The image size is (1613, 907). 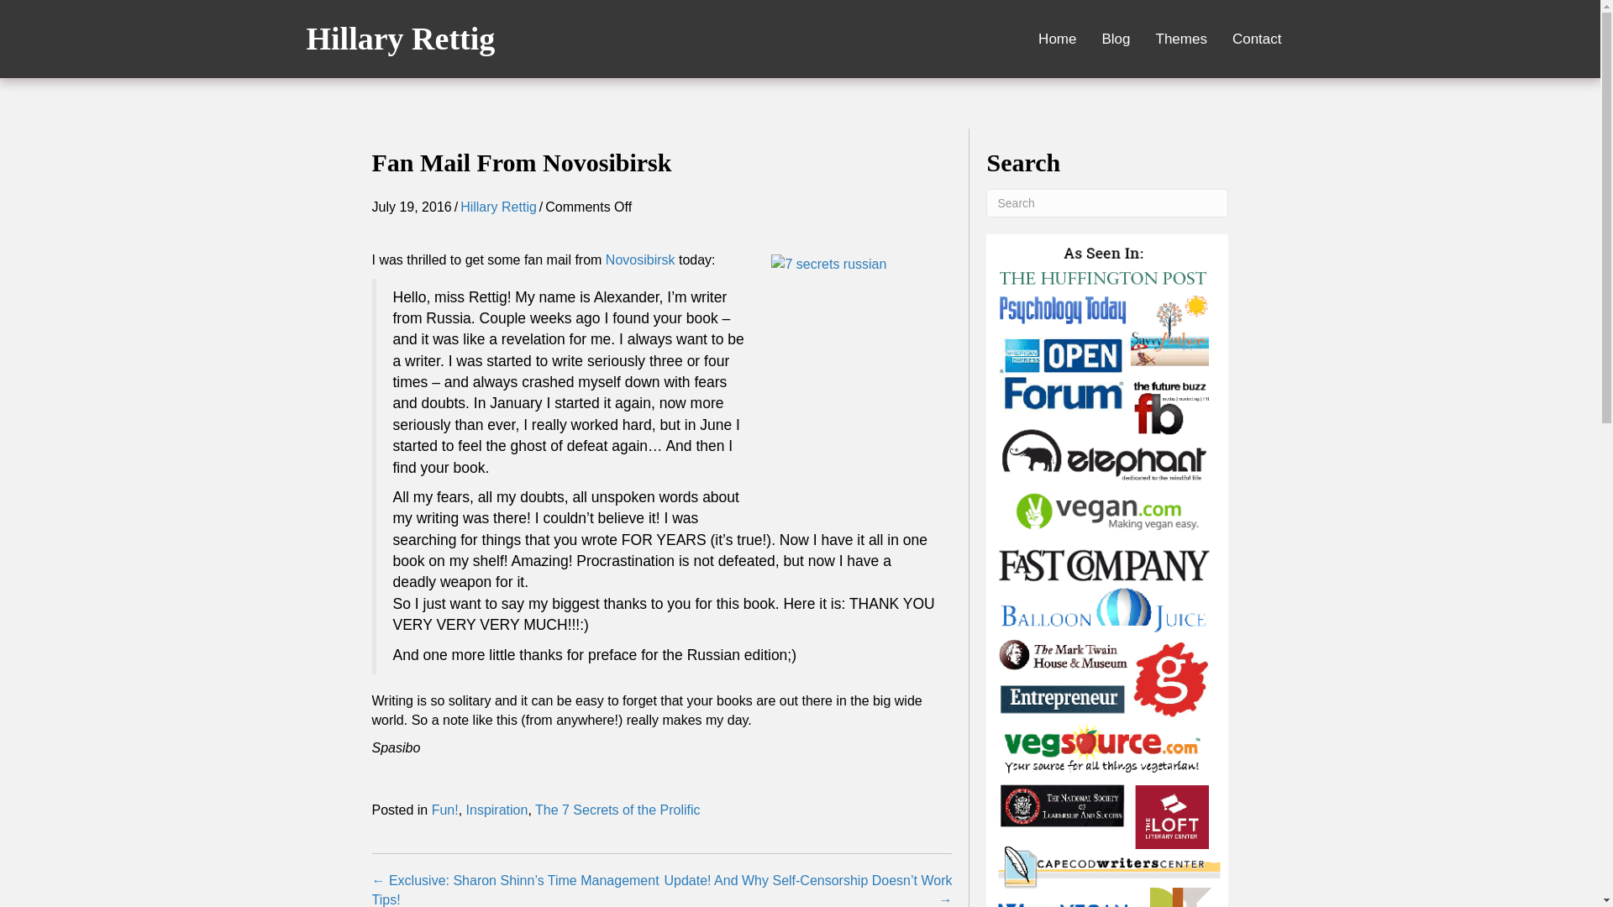 What do you see at coordinates (400, 38) in the screenshot?
I see `Hillary Rettig` at bounding box center [400, 38].